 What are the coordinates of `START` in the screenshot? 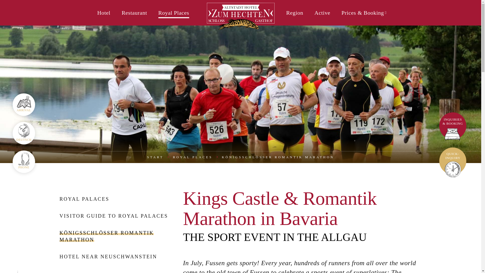 It's located at (155, 157).